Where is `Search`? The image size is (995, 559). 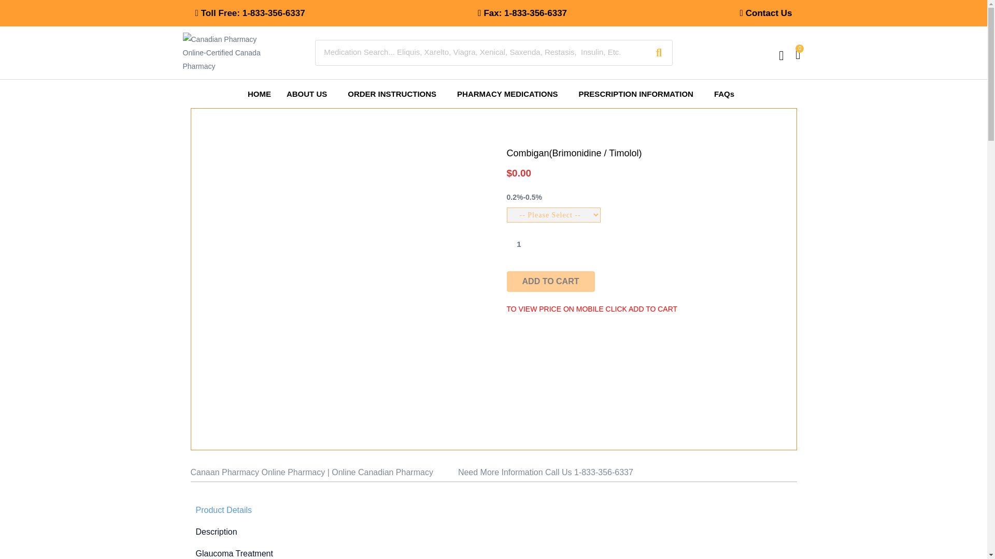
Search is located at coordinates (659, 53).